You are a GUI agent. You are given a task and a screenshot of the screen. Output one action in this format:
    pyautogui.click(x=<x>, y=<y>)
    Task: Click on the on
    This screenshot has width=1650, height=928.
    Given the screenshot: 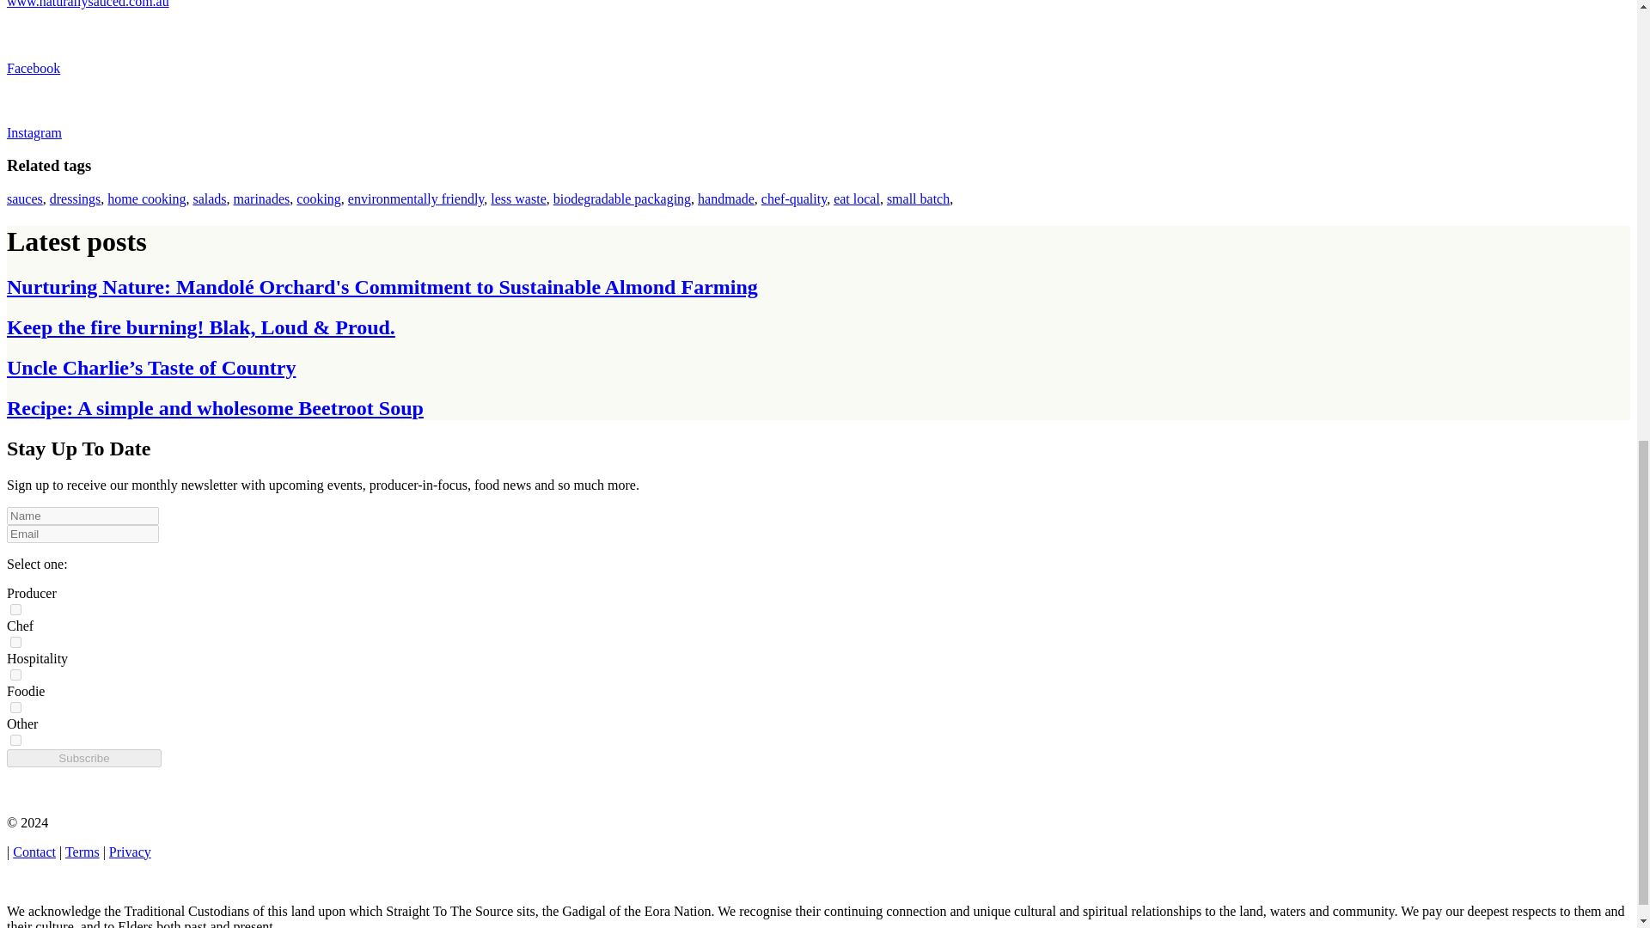 What is the action you would take?
    pyautogui.click(x=15, y=741)
    